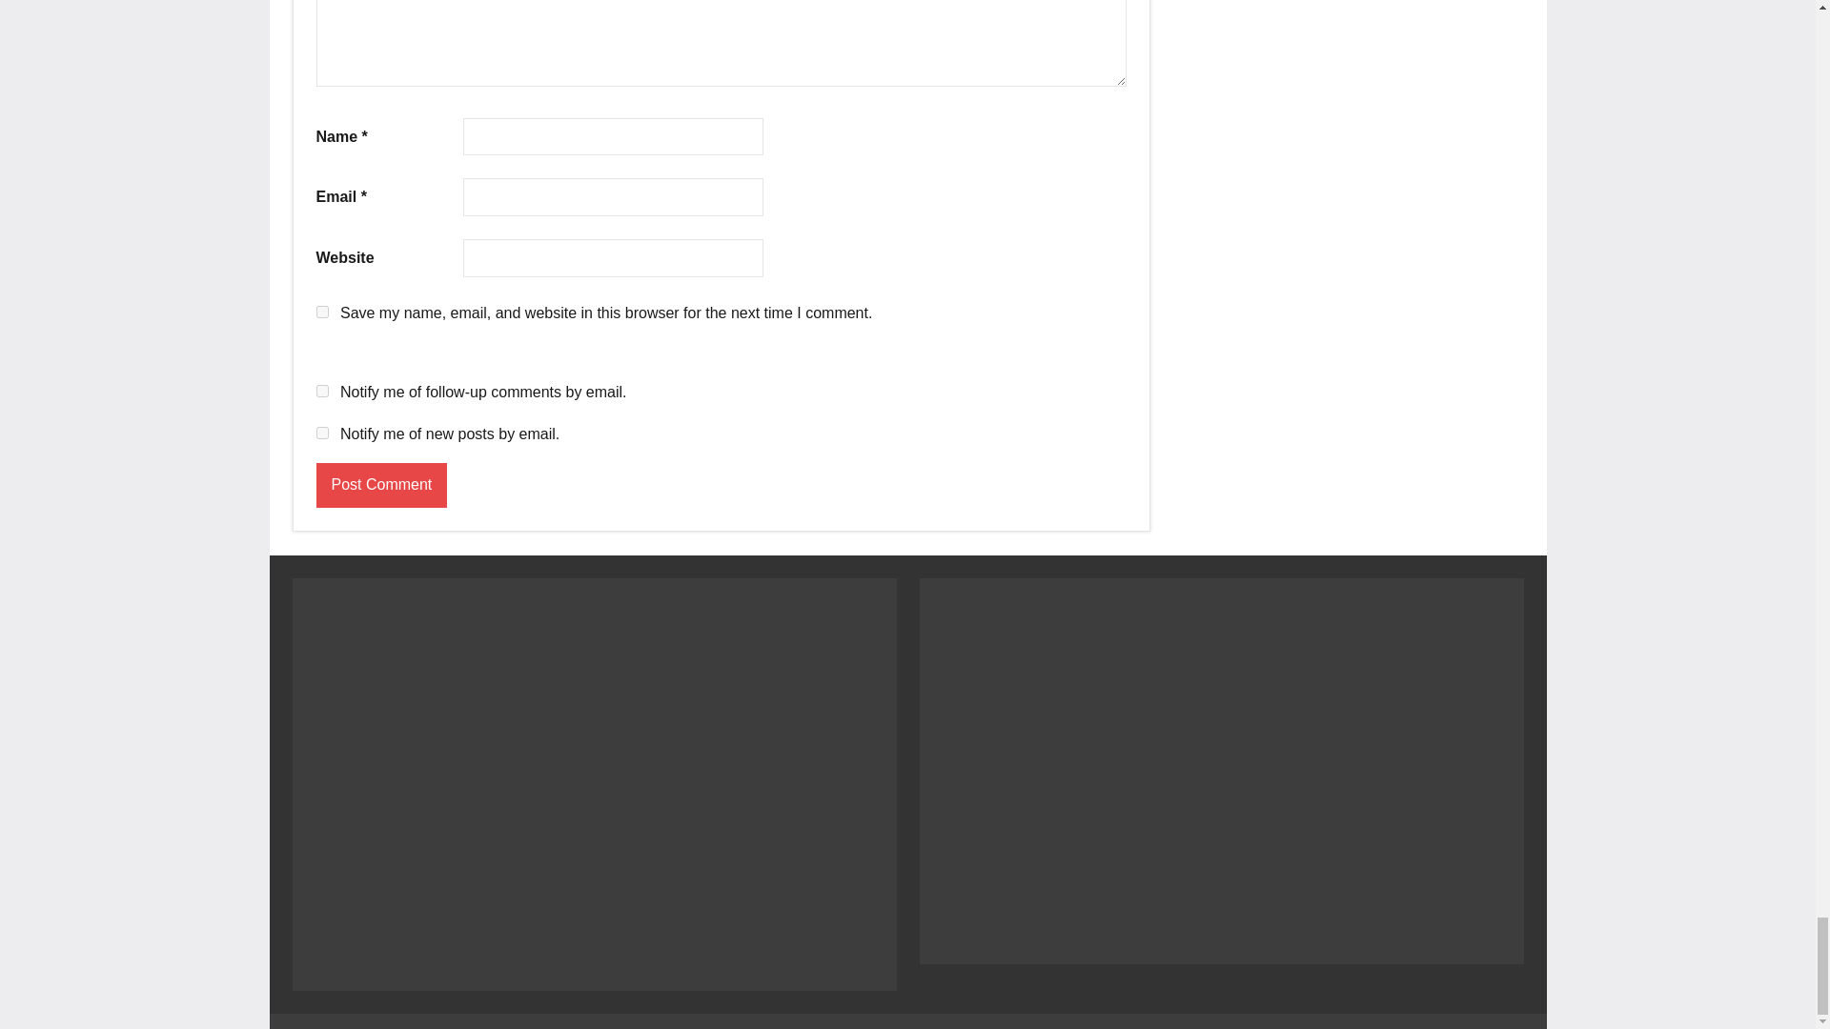 This screenshot has width=1830, height=1029. What do you see at coordinates (322, 311) in the screenshot?
I see `yes` at bounding box center [322, 311].